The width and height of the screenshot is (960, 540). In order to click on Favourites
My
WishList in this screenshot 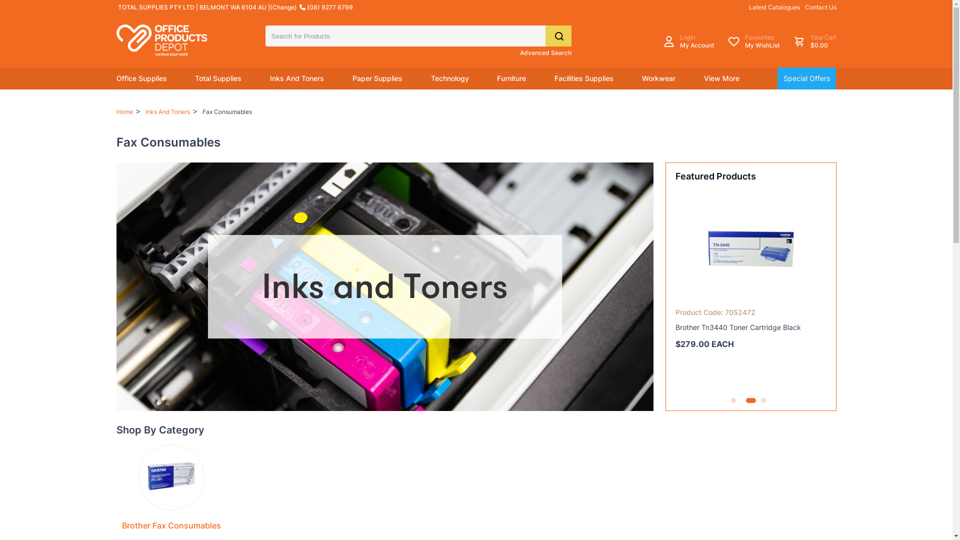, I will do `click(754, 41)`.